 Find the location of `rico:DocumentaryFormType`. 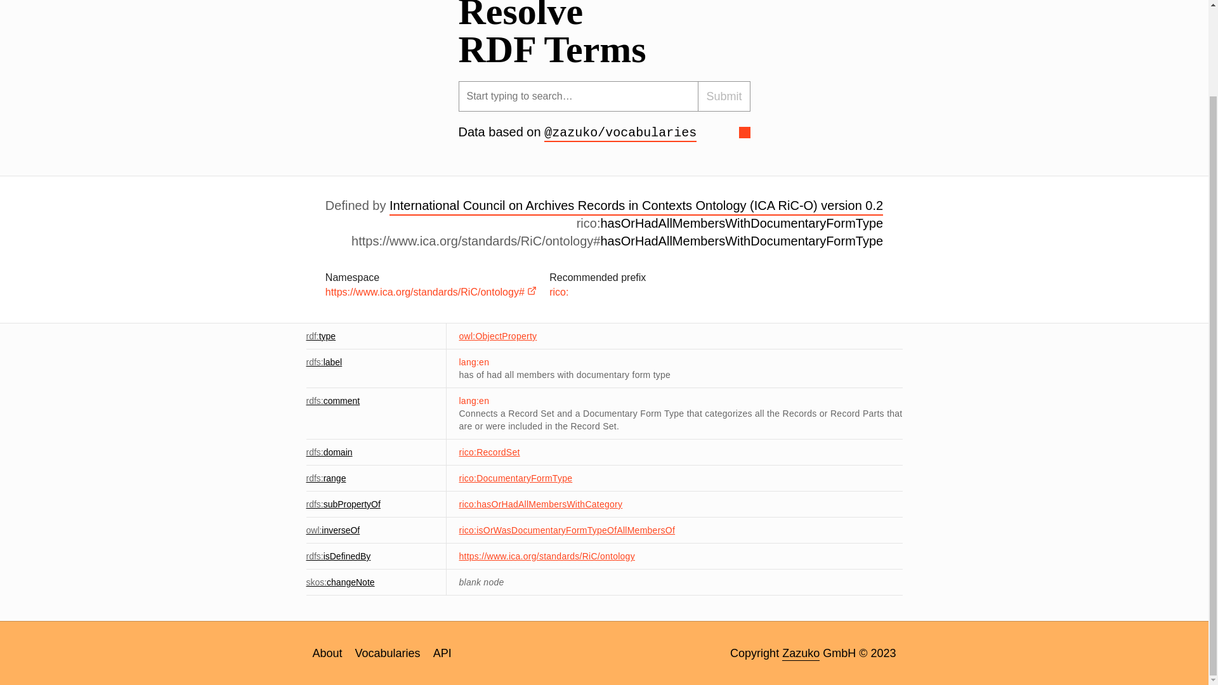

rico:DocumentaryFormType is located at coordinates (515, 478).